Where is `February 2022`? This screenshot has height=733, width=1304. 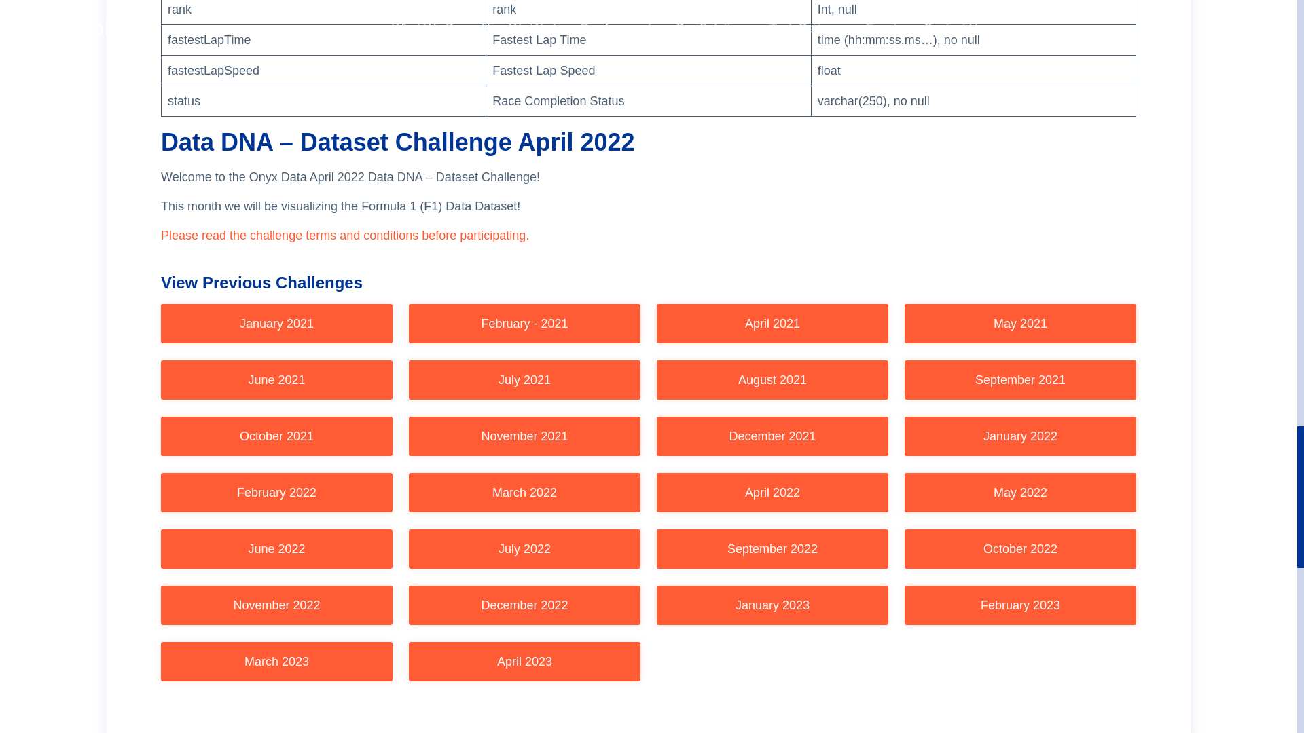 February 2022 is located at coordinates (276, 492).